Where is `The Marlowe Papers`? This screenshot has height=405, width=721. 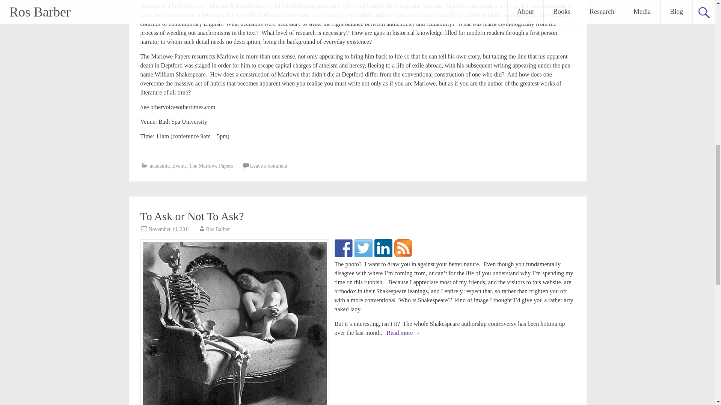 The Marlowe Papers is located at coordinates (211, 166).